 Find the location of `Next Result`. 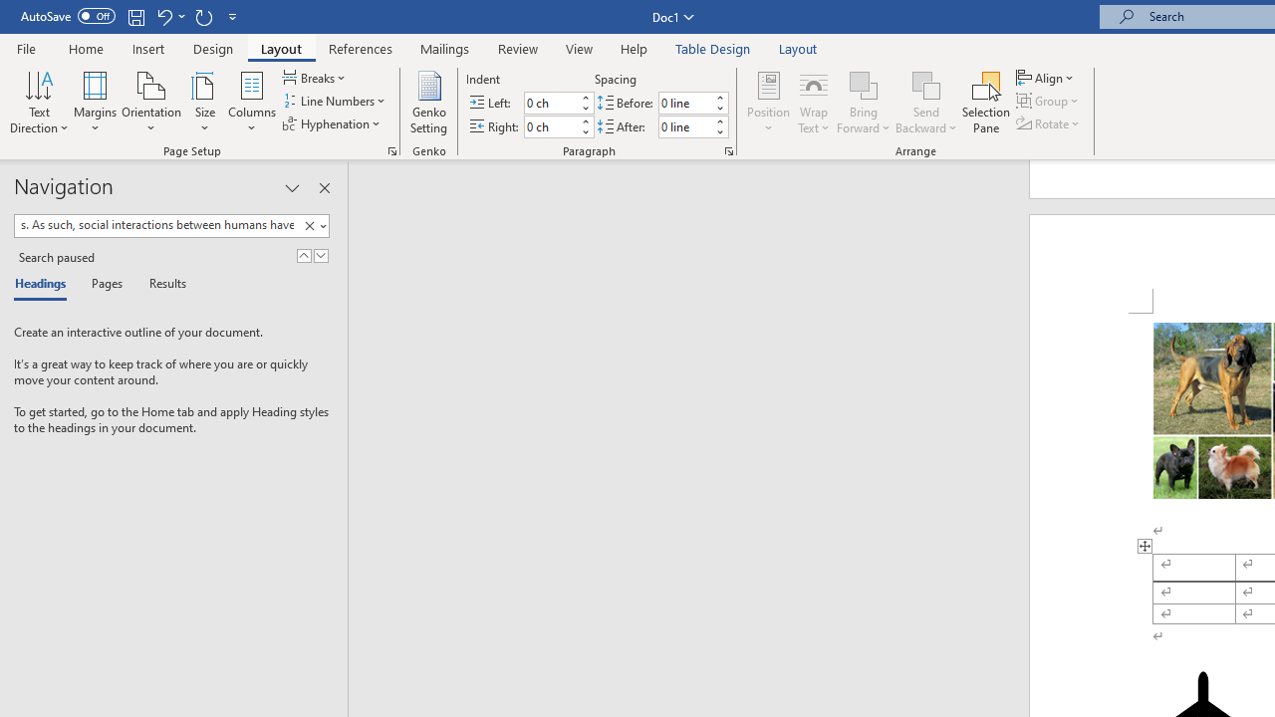

Next Result is located at coordinates (321, 255).